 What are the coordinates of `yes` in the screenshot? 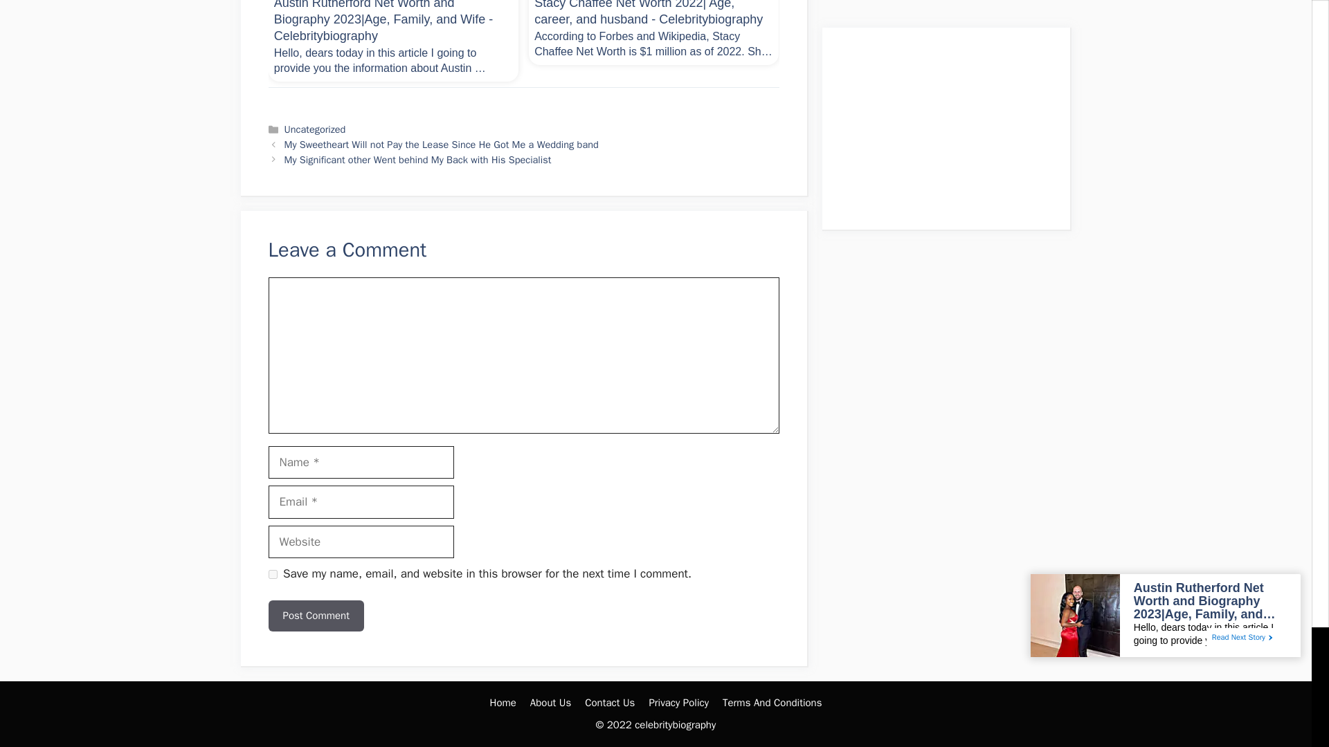 It's located at (273, 574).